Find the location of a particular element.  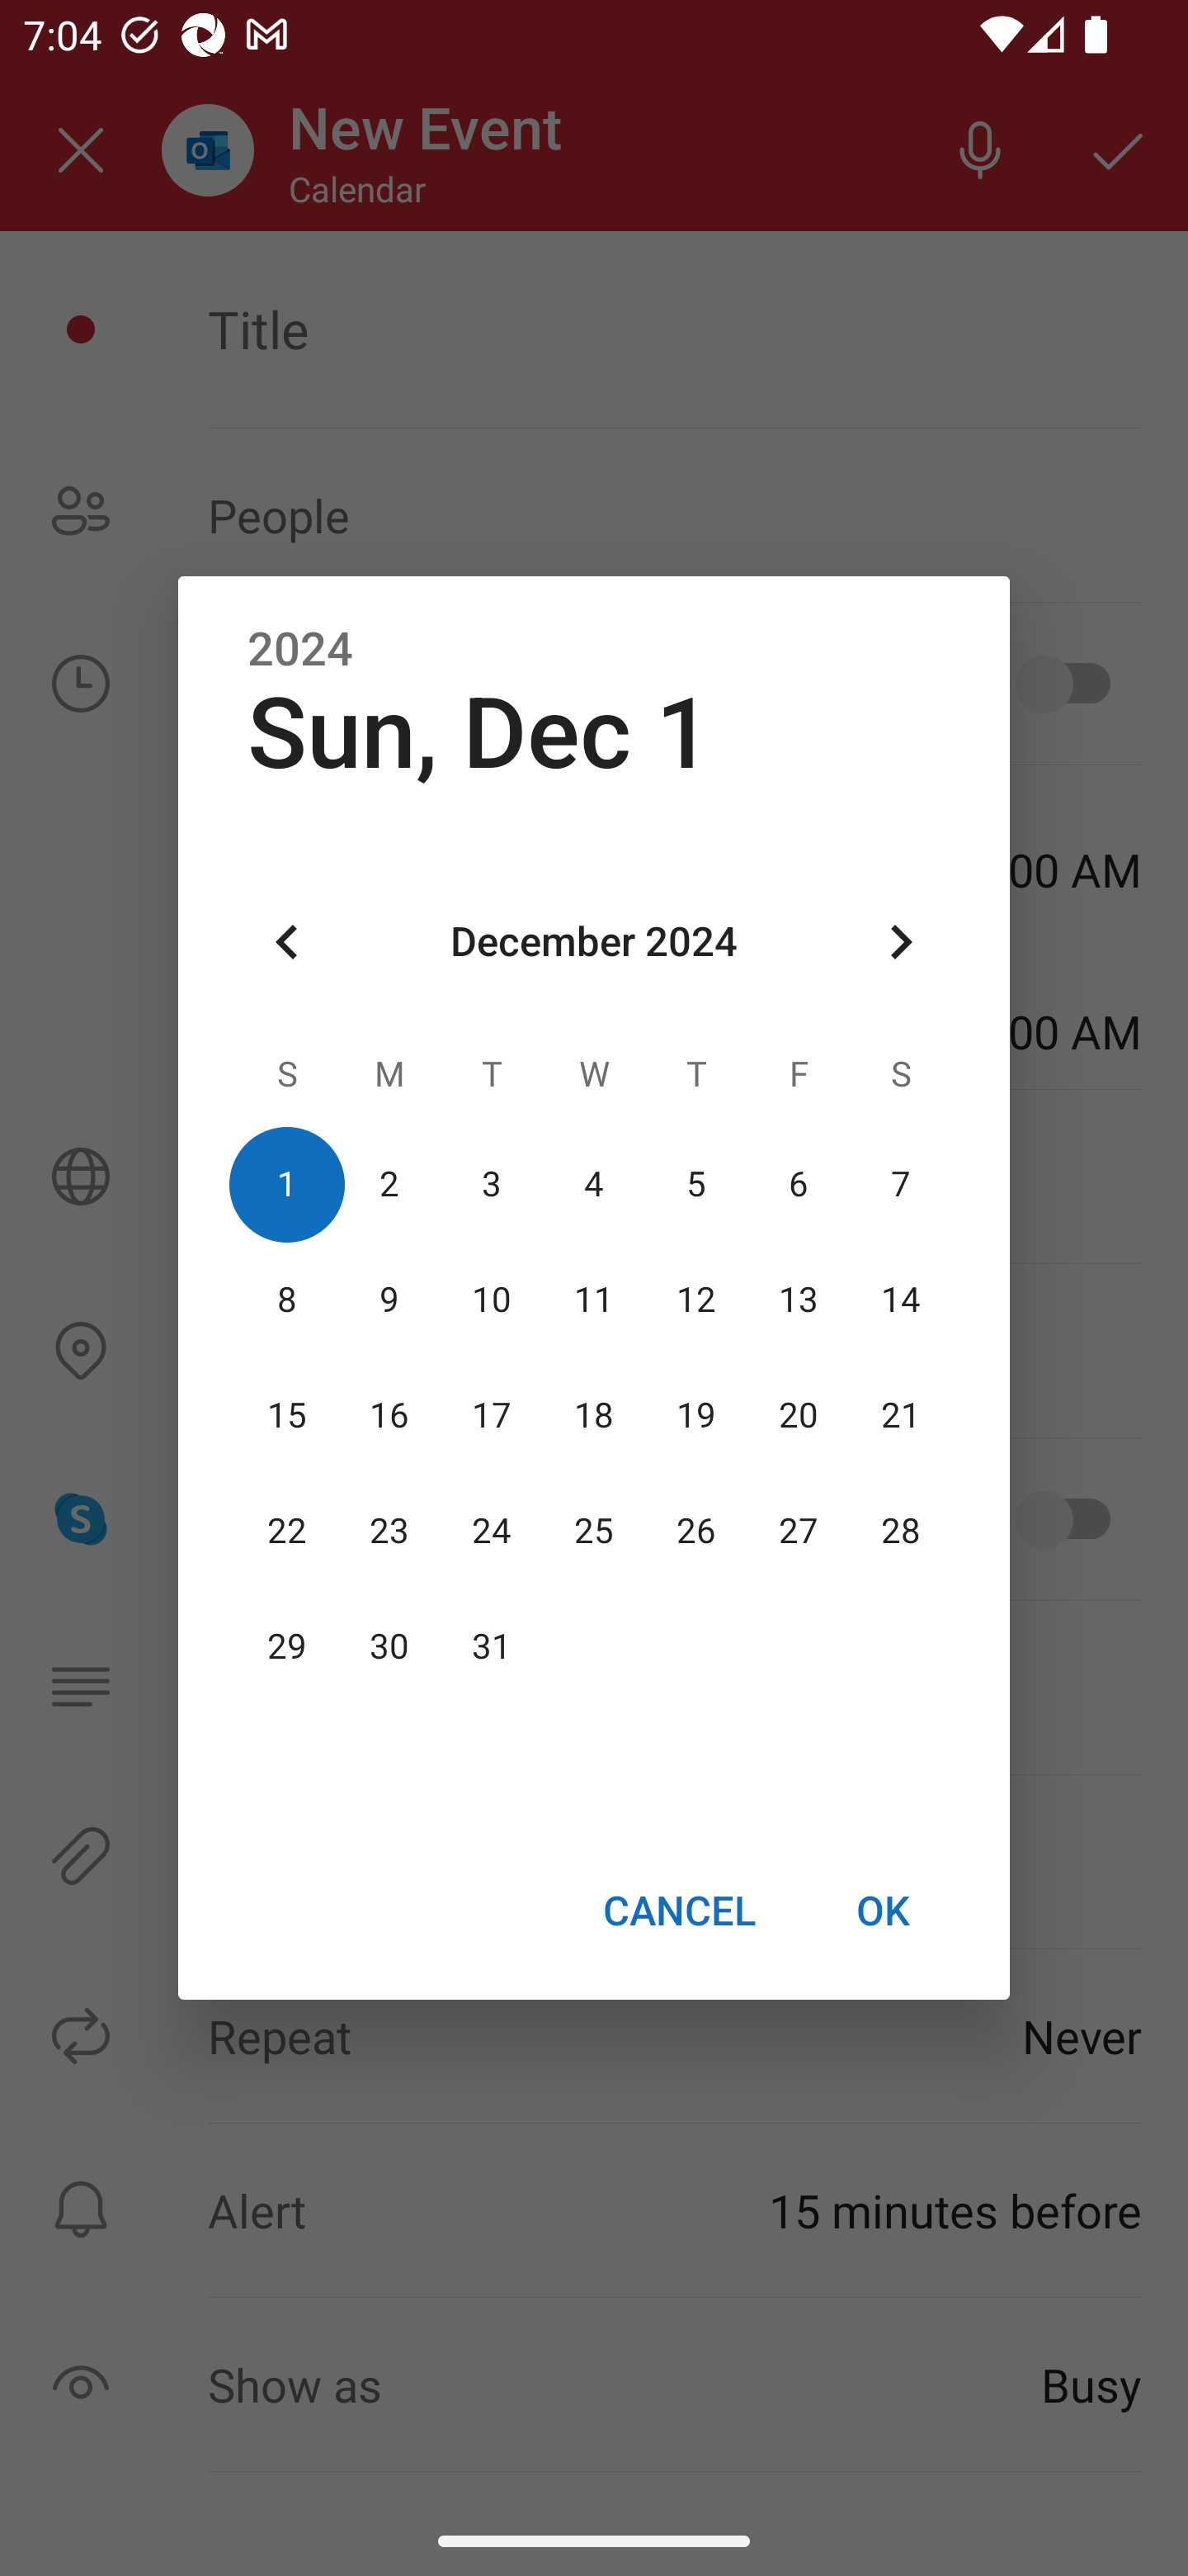

2 02 December 2024 is located at coordinates (389, 1184).